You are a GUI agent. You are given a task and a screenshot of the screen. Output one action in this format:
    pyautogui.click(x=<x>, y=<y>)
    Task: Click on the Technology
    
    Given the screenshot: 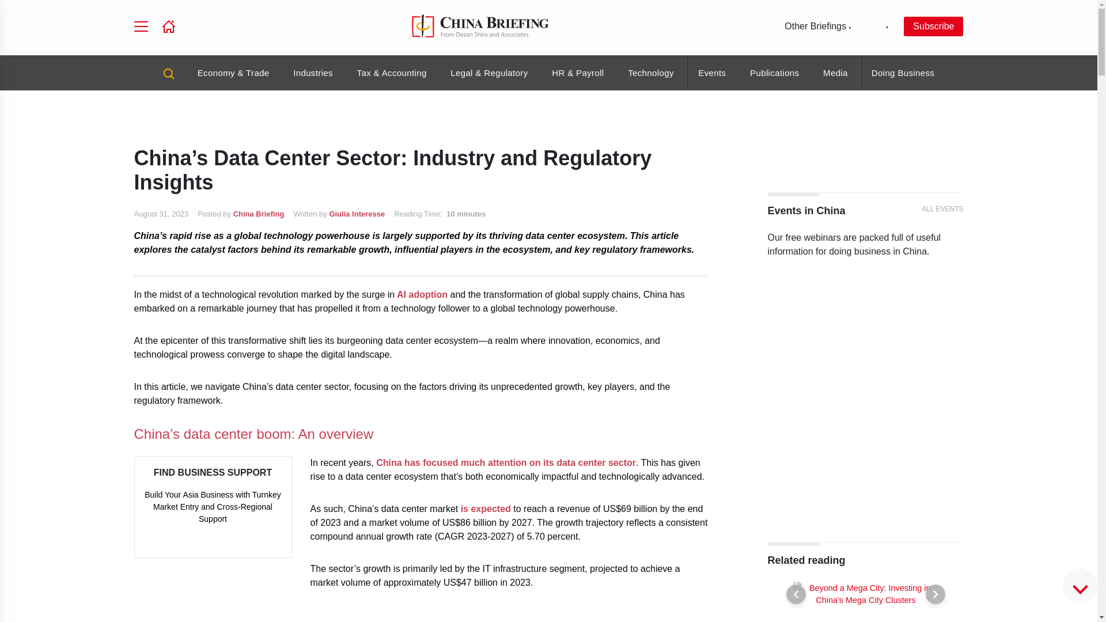 What is the action you would take?
    pyautogui.click(x=651, y=73)
    